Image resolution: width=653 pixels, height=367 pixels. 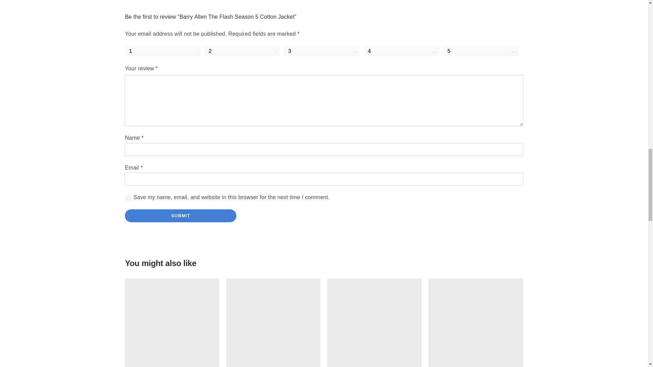 What do you see at coordinates (180, 215) in the screenshot?
I see `Submit` at bounding box center [180, 215].